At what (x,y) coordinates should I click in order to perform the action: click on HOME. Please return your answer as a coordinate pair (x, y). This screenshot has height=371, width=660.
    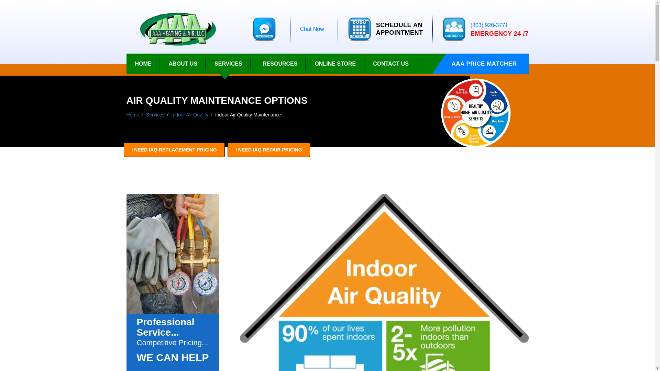
    Looking at the image, I should click on (155, 115).